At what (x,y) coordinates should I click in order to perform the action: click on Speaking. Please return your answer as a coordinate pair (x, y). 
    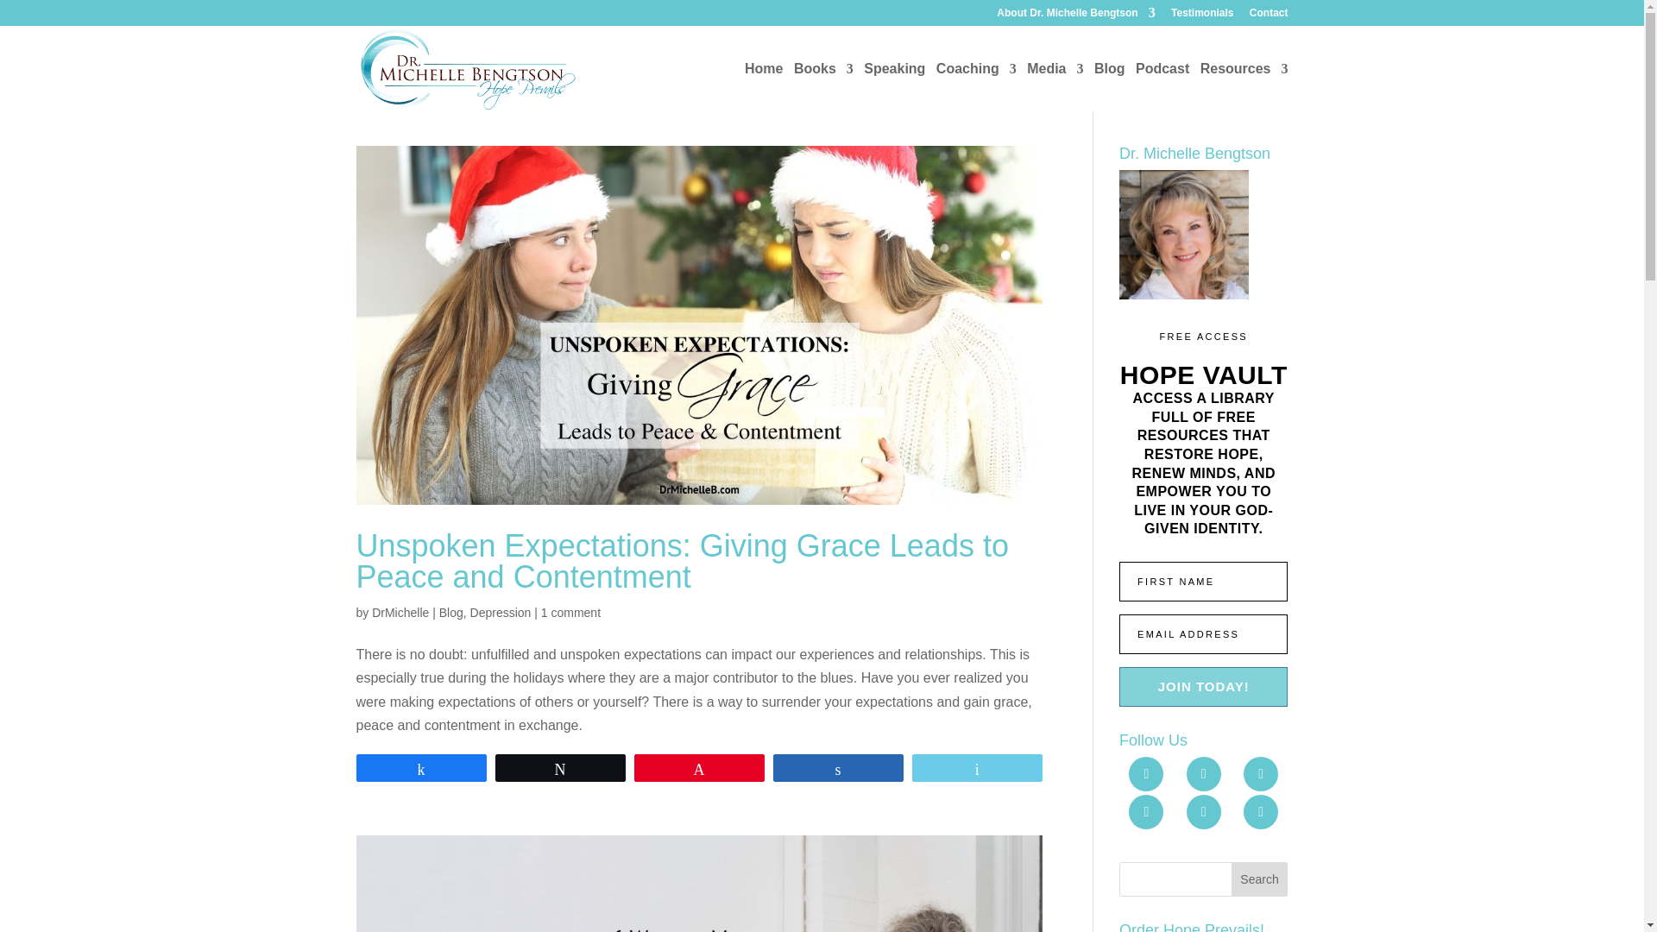
    Looking at the image, I should click on (894, 87).